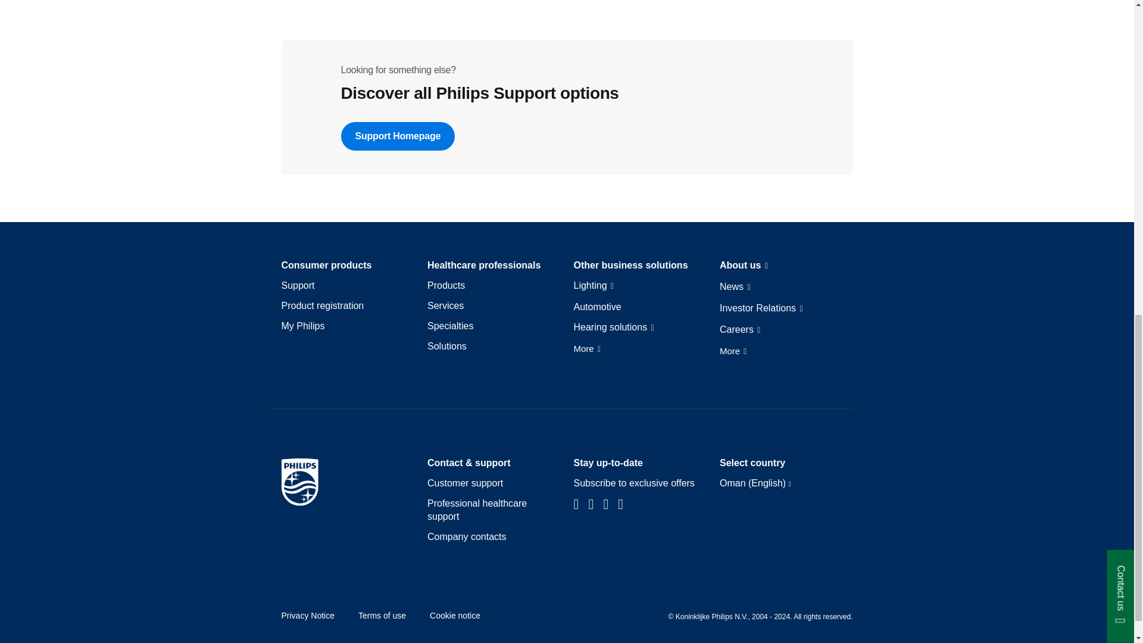 This screenshot has width=1143, height=643. What do you see at coordinates (484, 266) in the screenshot?
I see `Healthcare professionals` at bounding box center [484, 266].